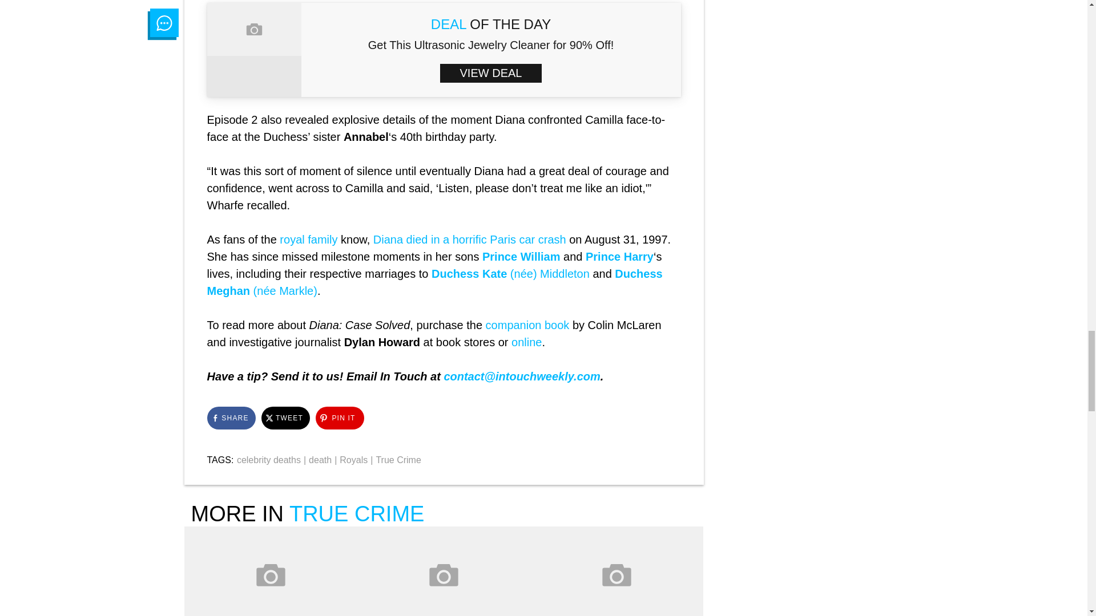  I want to click on Click to share on Pinterest, so click(339, 418).